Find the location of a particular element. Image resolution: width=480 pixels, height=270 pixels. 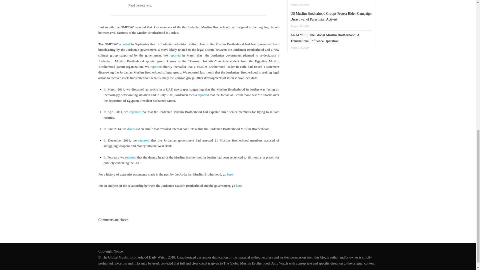

reported is located at coordinates (156, 66).